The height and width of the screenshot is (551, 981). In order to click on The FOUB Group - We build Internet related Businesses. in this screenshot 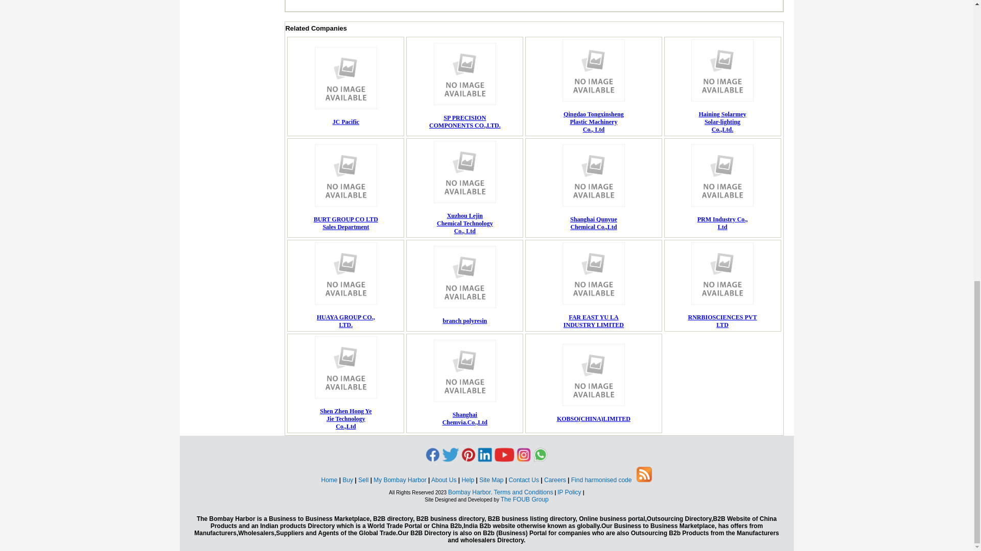, I will do `click(594, 121)`.